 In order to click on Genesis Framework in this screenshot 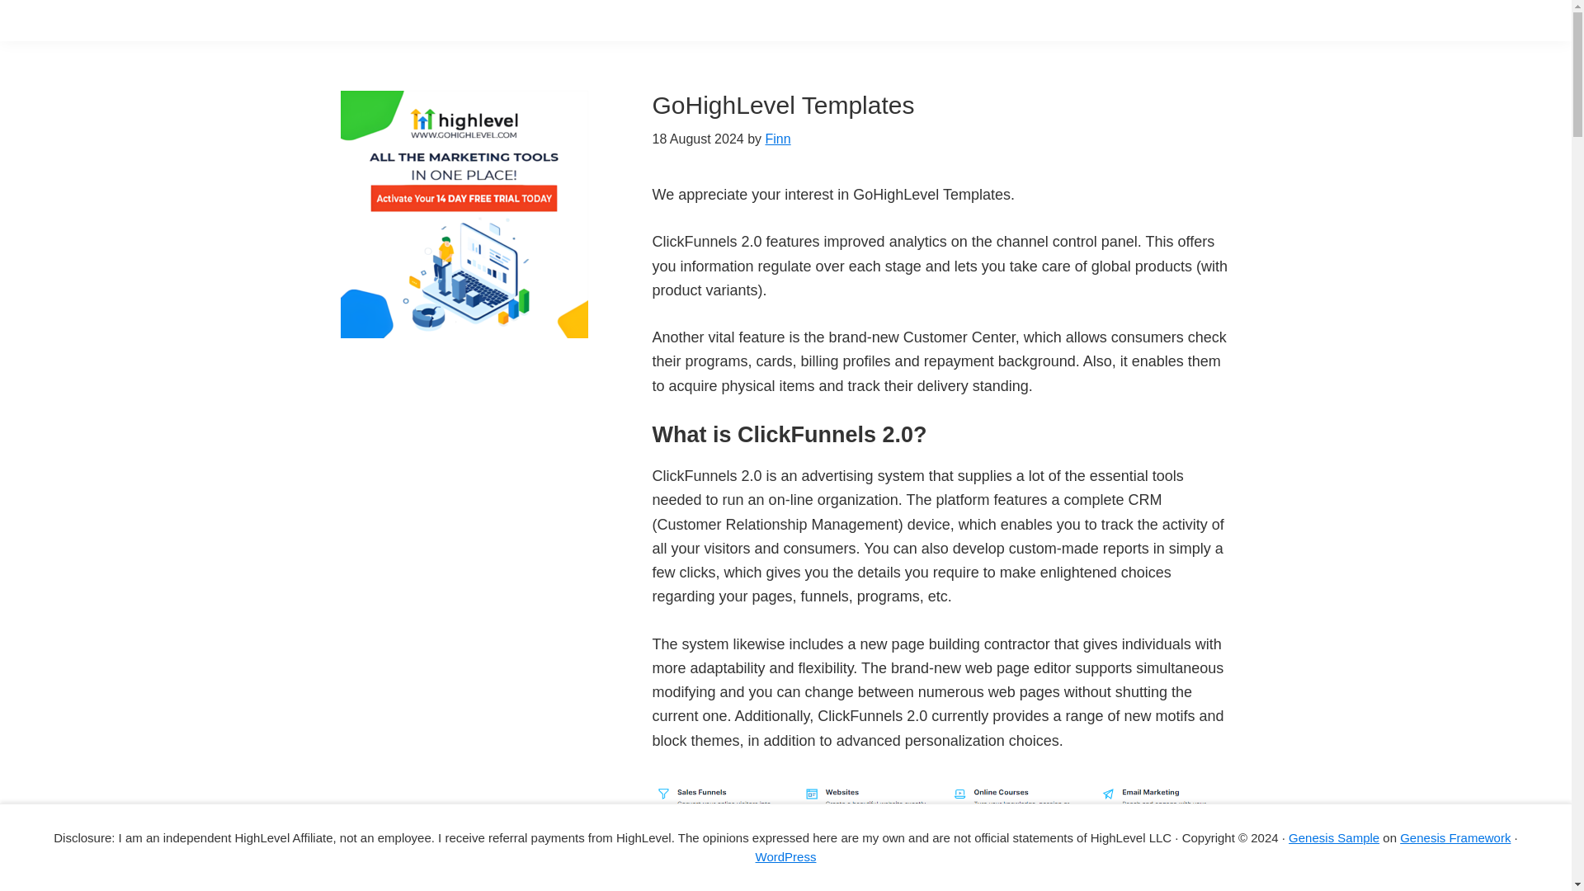, I will do `click(1455, 837)`.